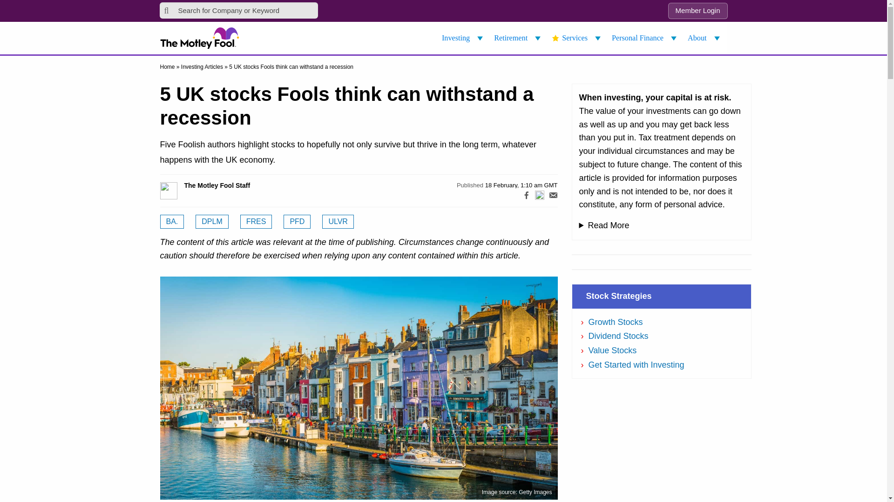 The image size is (894, 502). What do you see at coordinates (297, 222) in the screenshot?
I see `See more articles about PFD` at bounding box center [297, 222].